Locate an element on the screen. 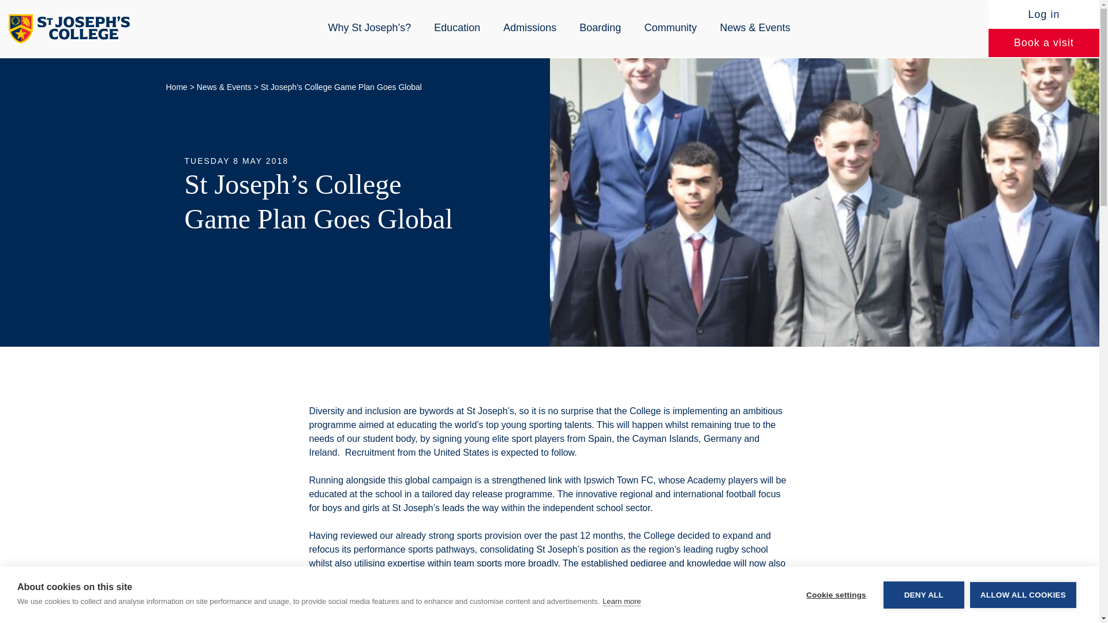 Image resolution: width=1108 pixels, height=623 pixels. ALLOW ALL COOKIES is located at coordinates (1023, 606).